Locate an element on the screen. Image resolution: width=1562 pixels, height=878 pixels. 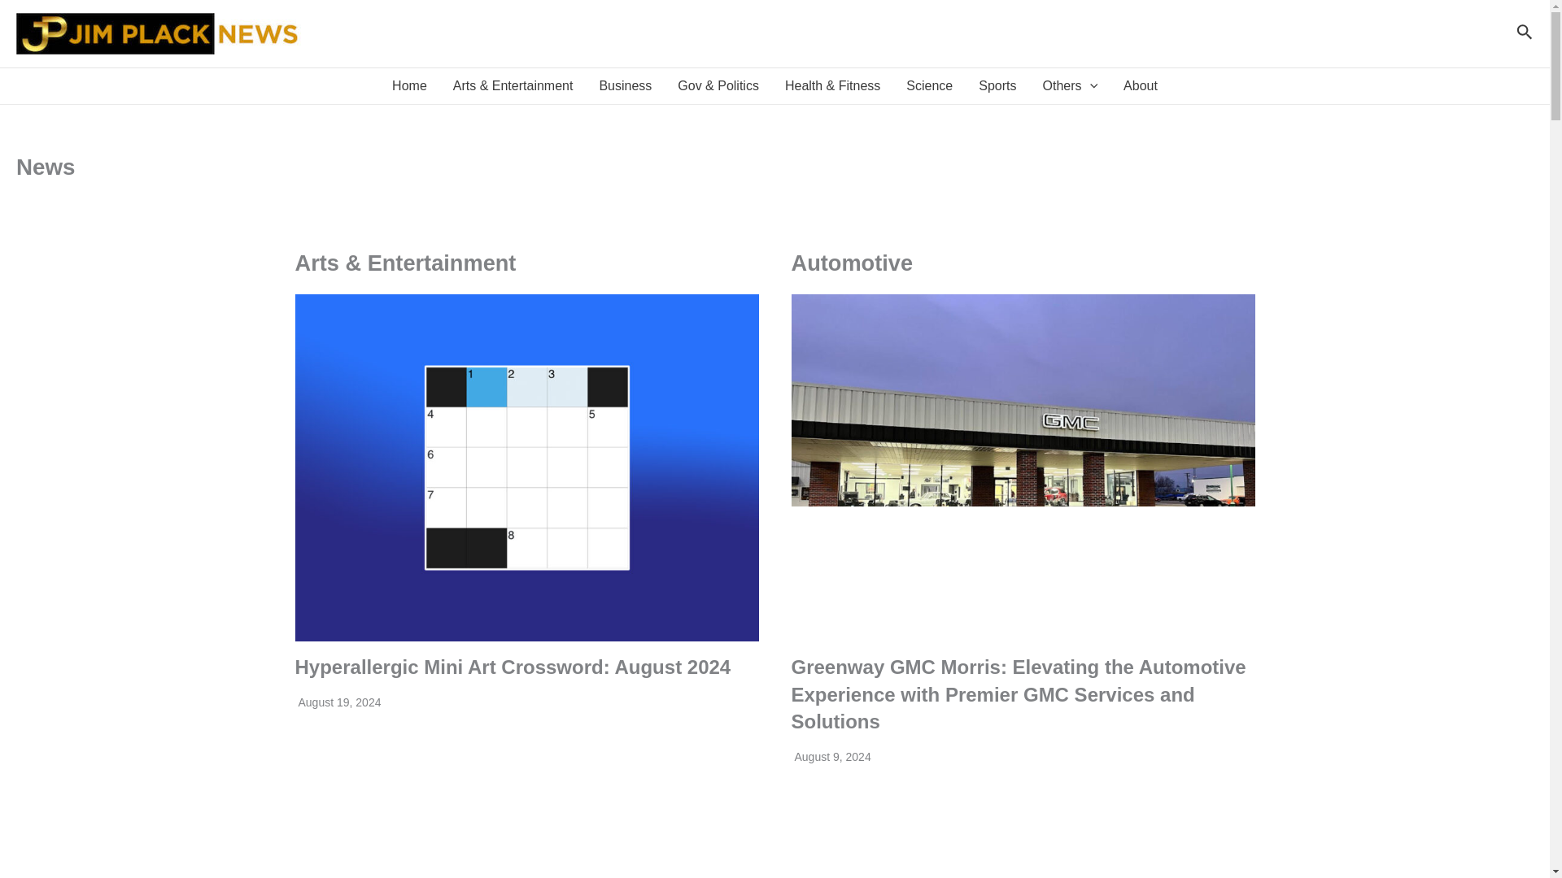
Science is located at coordinates (929, 86).